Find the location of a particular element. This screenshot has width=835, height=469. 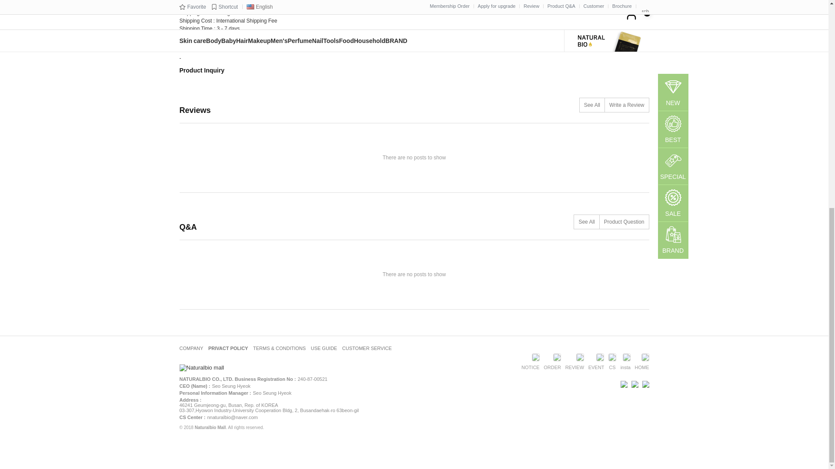

logen logistics is located at coordinates (634, 384).